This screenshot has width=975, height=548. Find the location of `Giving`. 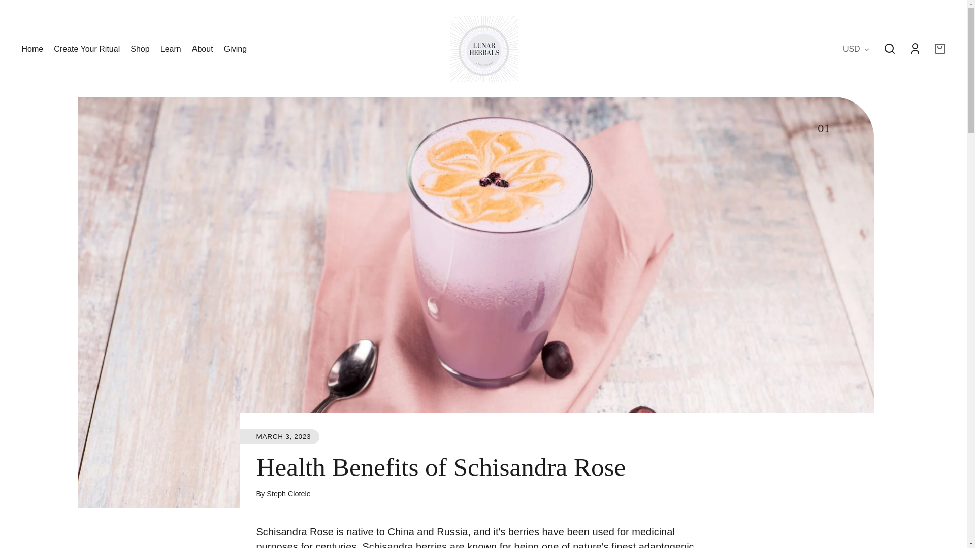

Giving is located at coordinates (235, 49).